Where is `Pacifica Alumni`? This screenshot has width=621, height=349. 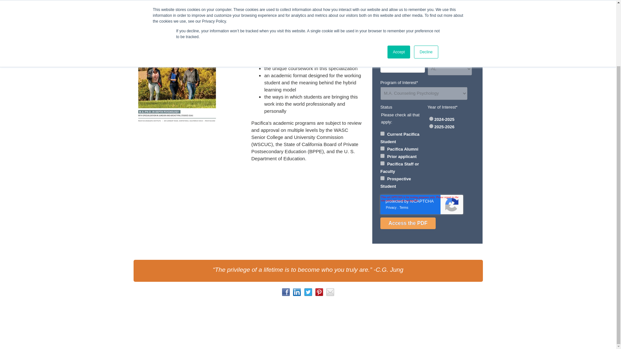 Pacifica Alumni is located at coordinates (382, 148).